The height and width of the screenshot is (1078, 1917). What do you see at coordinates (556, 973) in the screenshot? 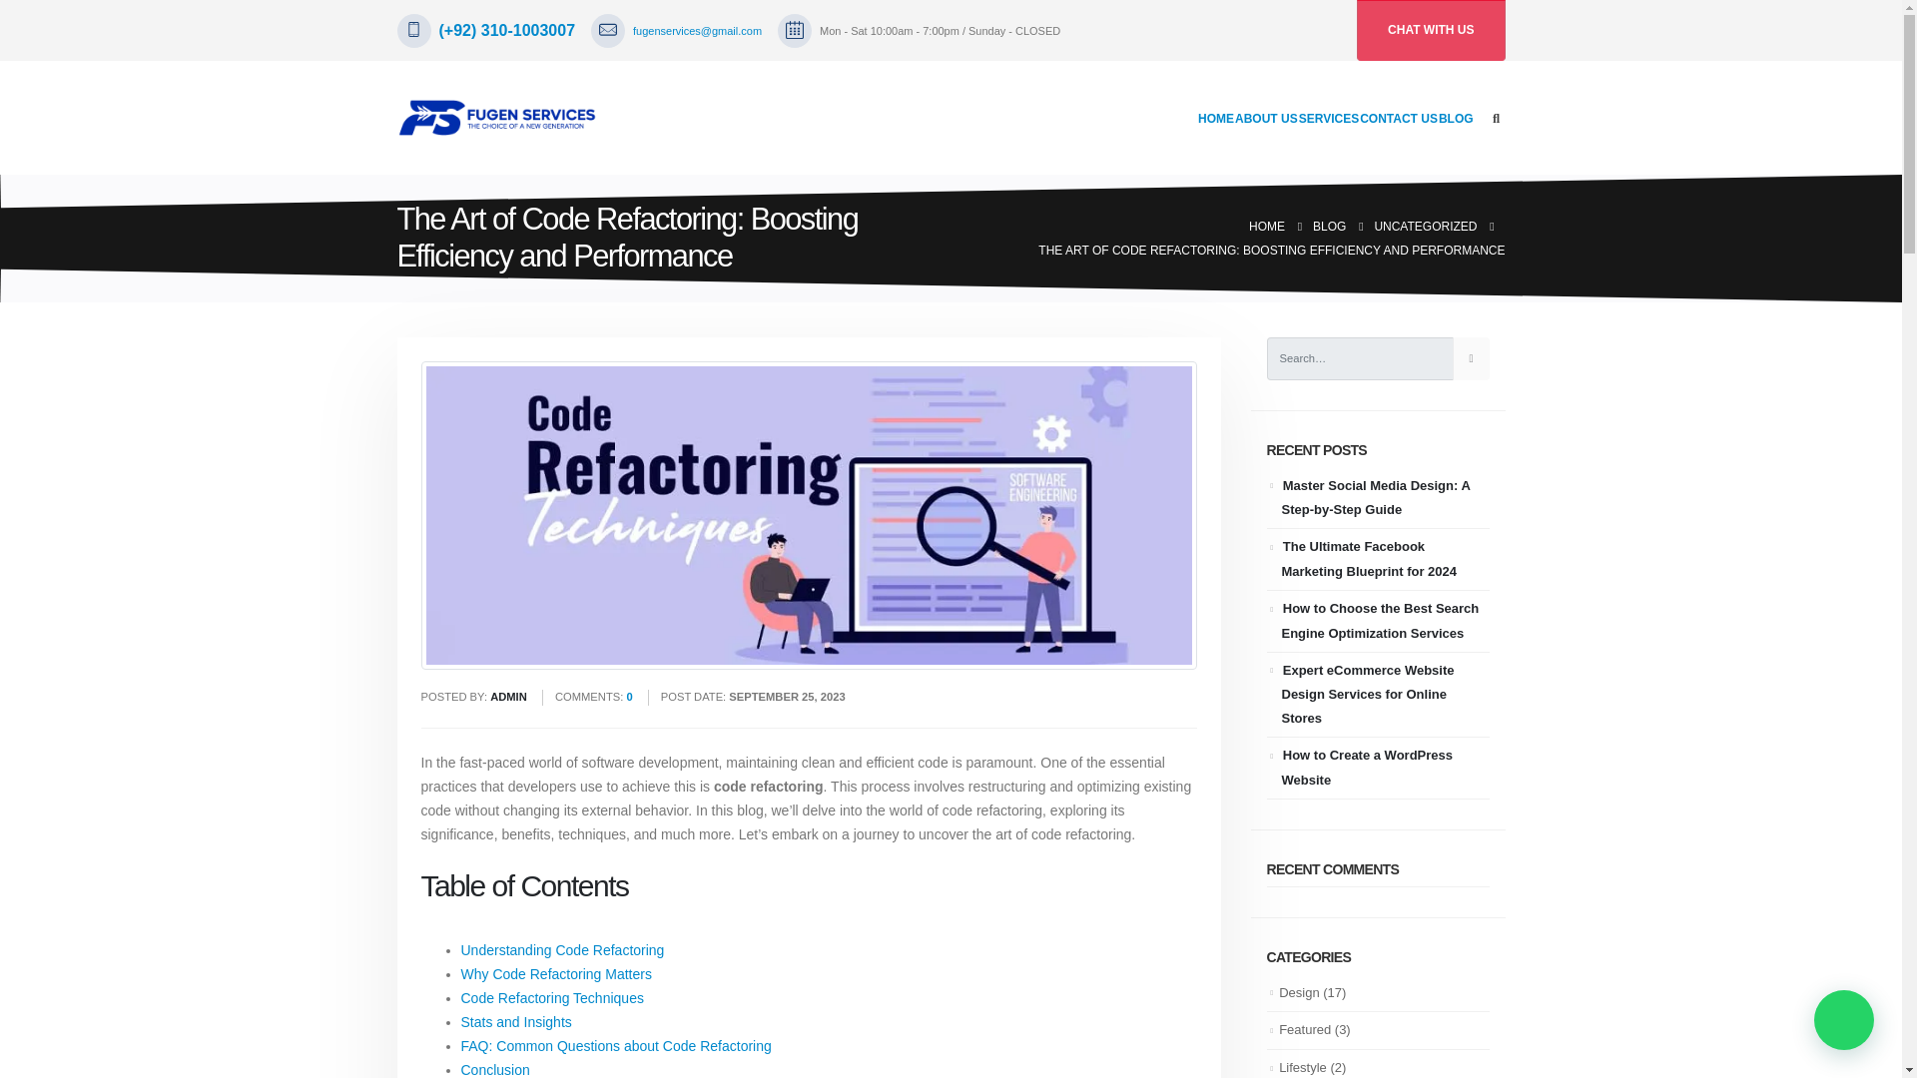
I see `Why Code Refactoring Matters` at bounding box center [556, 973].